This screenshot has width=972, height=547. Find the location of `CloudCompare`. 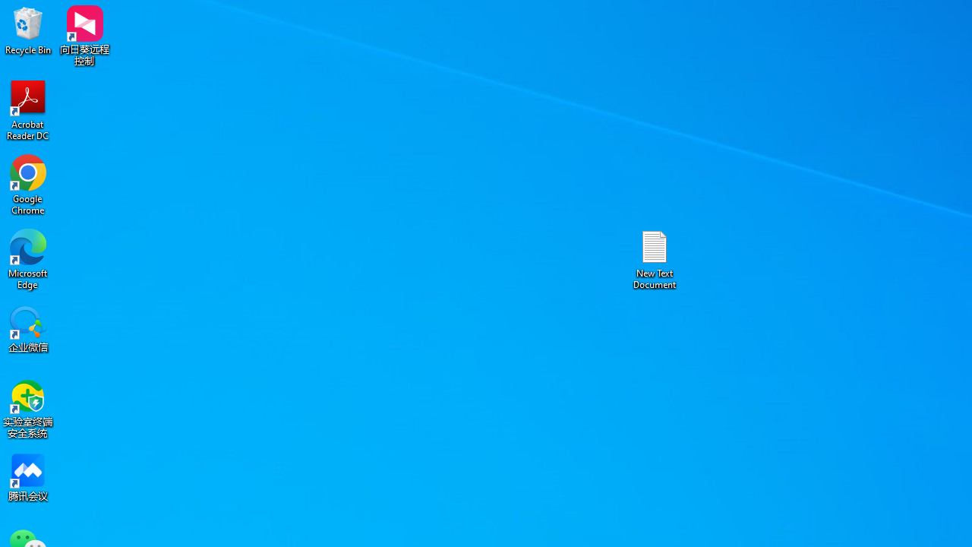

CloudCompare is located at coordinates (219, 137).